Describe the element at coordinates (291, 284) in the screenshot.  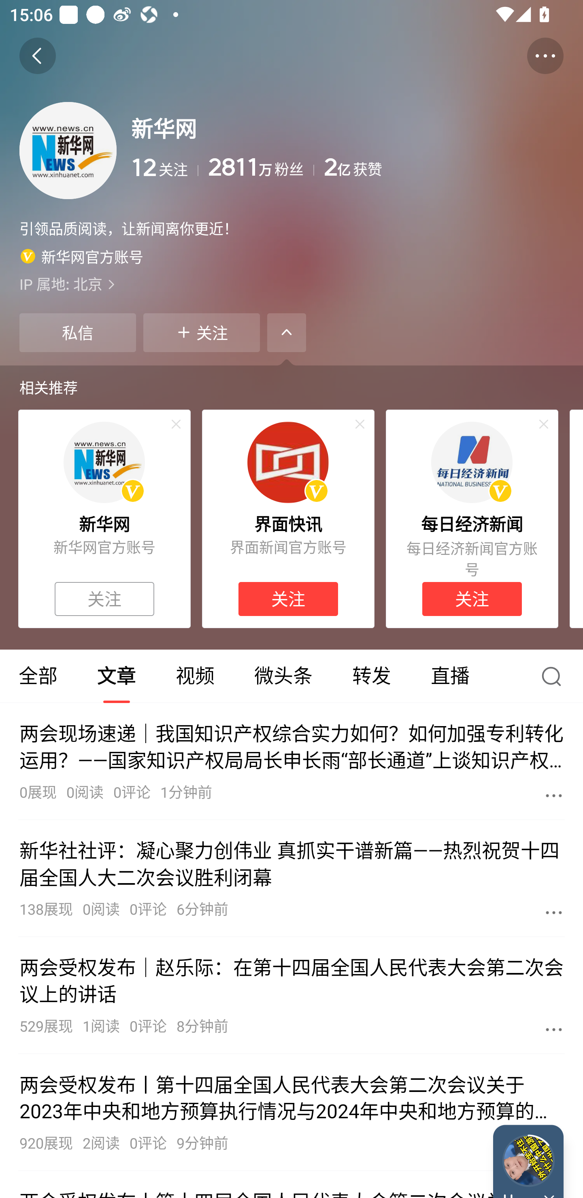
I see `IP 属地: 北京` at that location.